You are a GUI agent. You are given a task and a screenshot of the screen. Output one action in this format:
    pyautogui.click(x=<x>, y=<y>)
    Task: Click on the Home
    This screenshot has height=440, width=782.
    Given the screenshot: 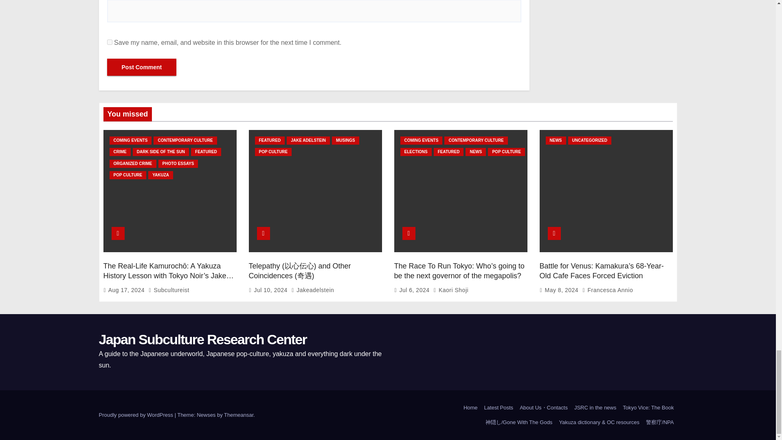 What is the action you would take?
    pyautogui.click(x=470, y=407)
    